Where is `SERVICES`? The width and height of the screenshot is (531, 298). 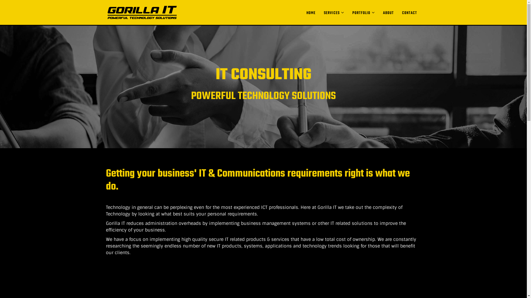 SERVICES is located at coordinates (334, 13).